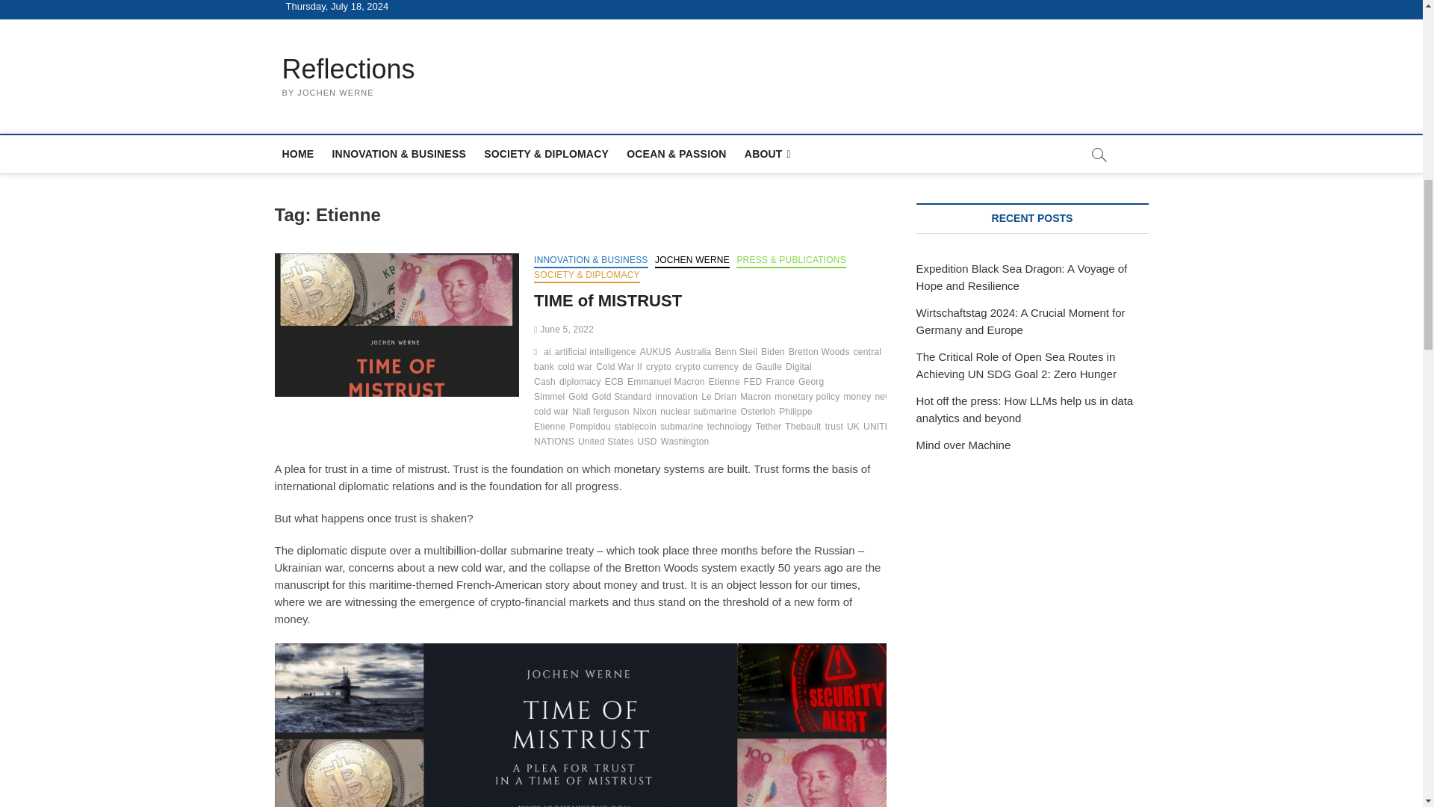 The image size is (1434, 807). What do you see at coordinates (349, 69) in the screenshot?
I see `Reflections` at bounding box center [349, 69].